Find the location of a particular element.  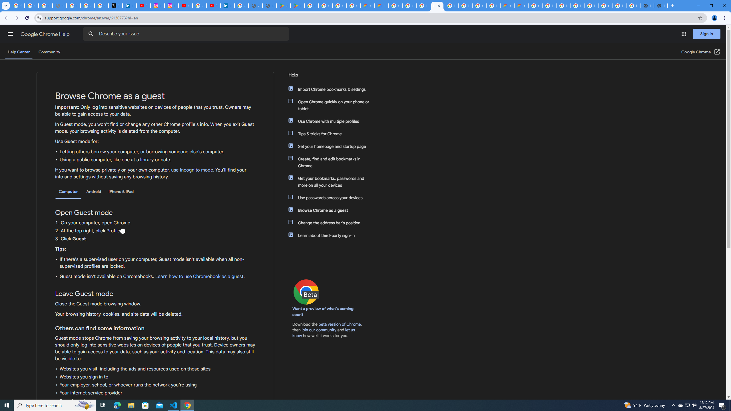

Google Workspace - Specific Terms is located at coordinates (339, 6).